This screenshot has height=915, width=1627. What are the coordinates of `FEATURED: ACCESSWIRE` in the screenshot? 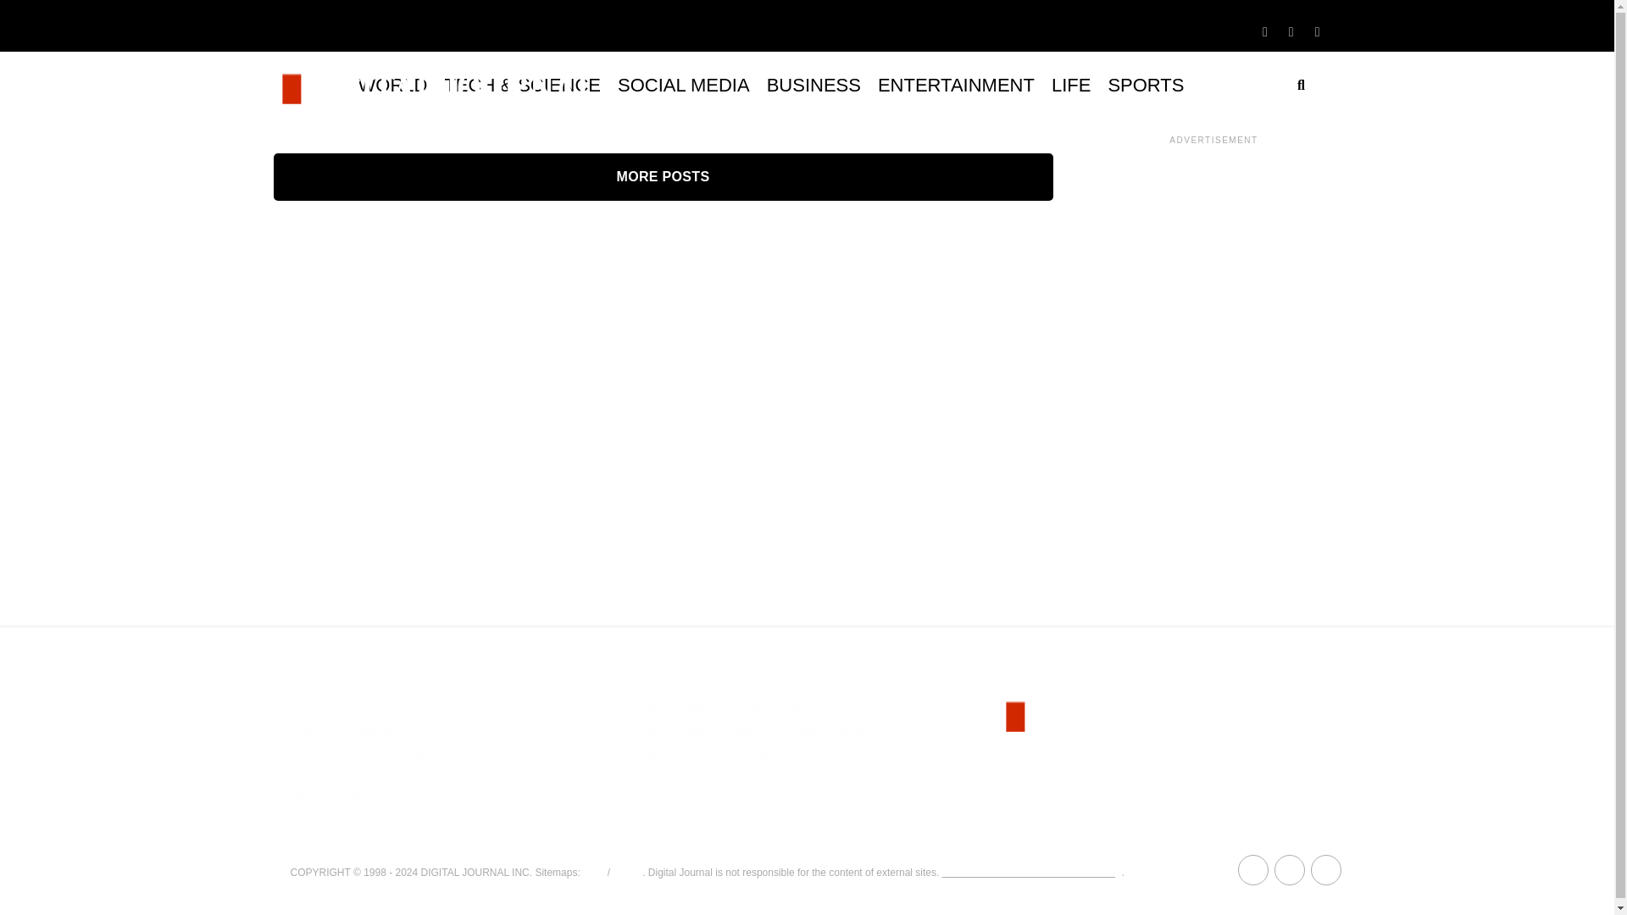 It's located at (727, 710).